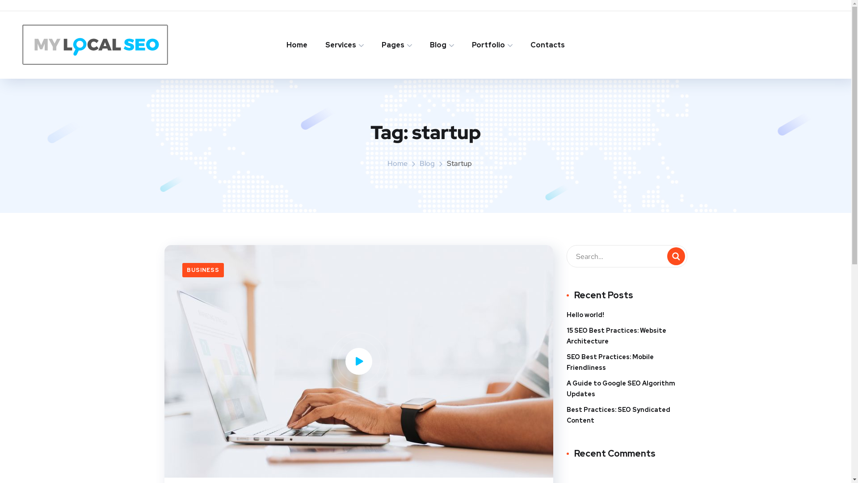  I want to click on Home, so click(398, 164).